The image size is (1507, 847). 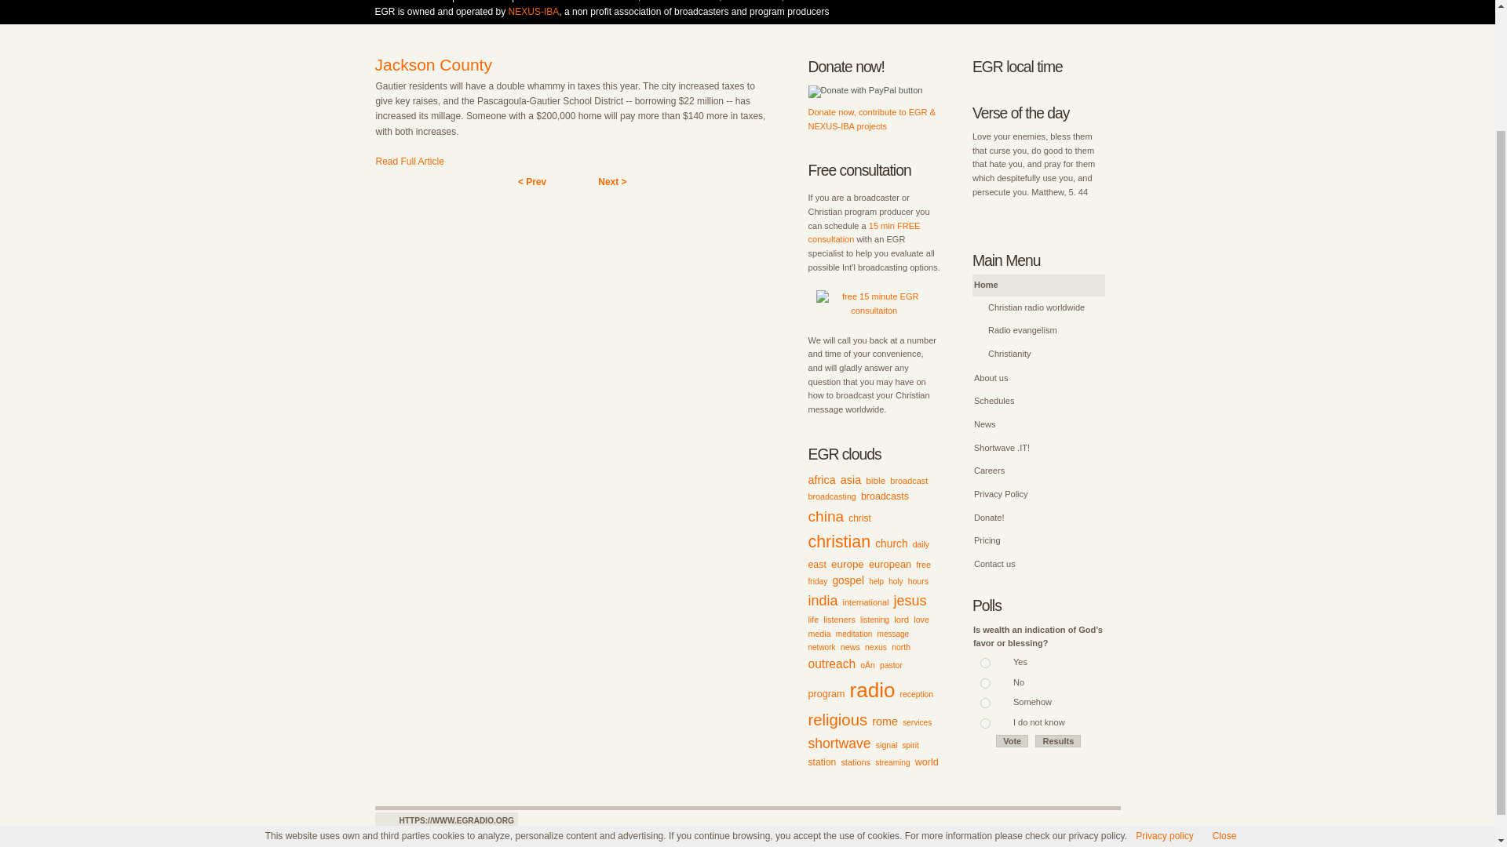 What do you see at coordinates (875, 480) in the screenshot?
I see `bible` at bounding box center [875, 480].